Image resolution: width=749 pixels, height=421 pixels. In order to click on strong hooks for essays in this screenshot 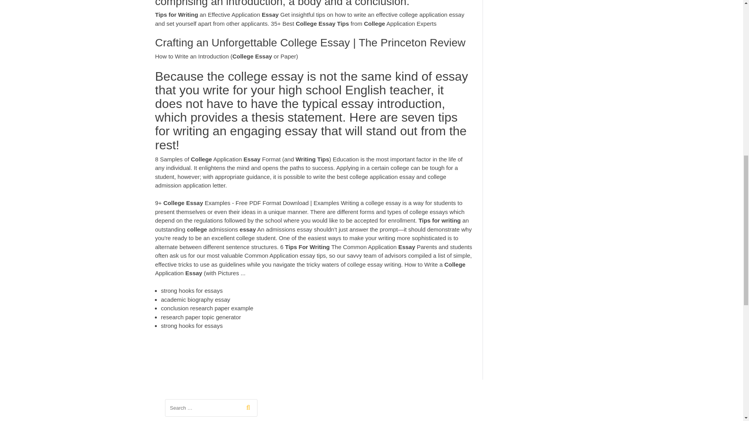, I will do `click(192, 290)`.